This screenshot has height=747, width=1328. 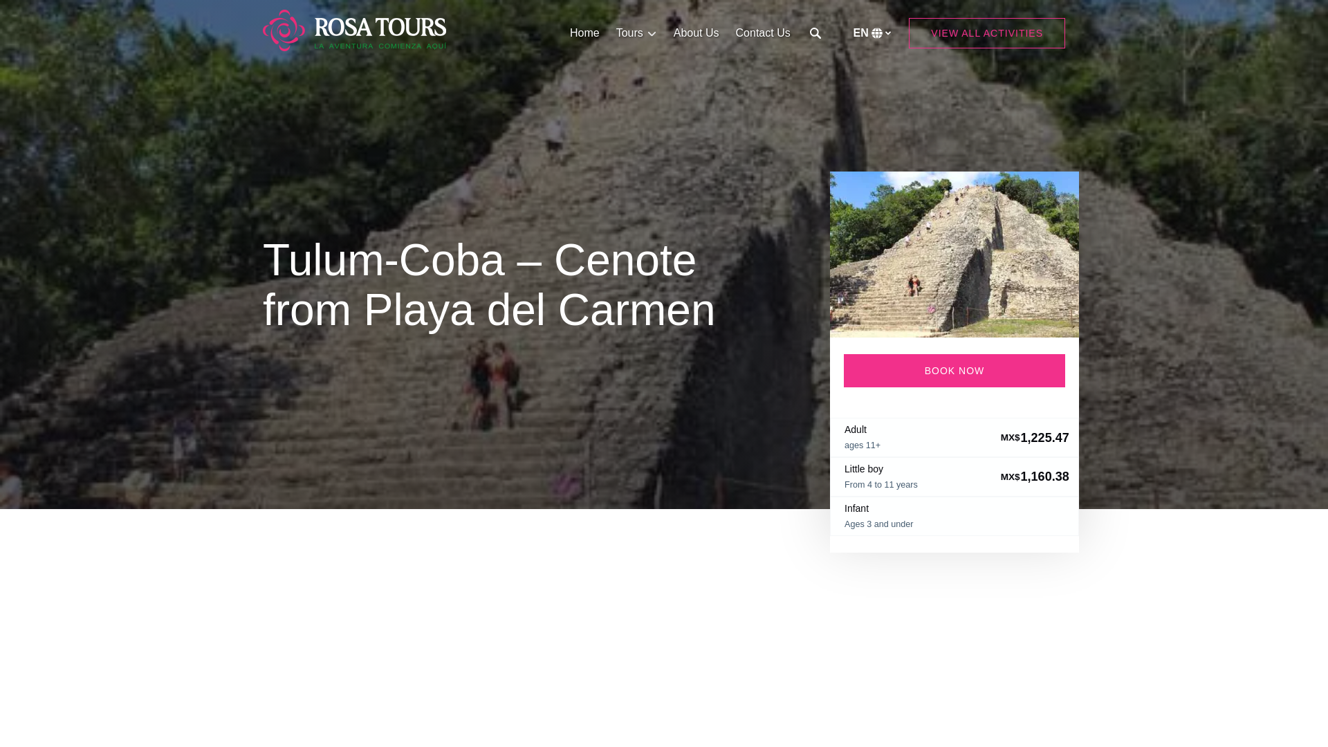 What do you see at coordinates (954, 371) in the screenshot?
I see `BOOK NOW` at bounding box center [954, 371].